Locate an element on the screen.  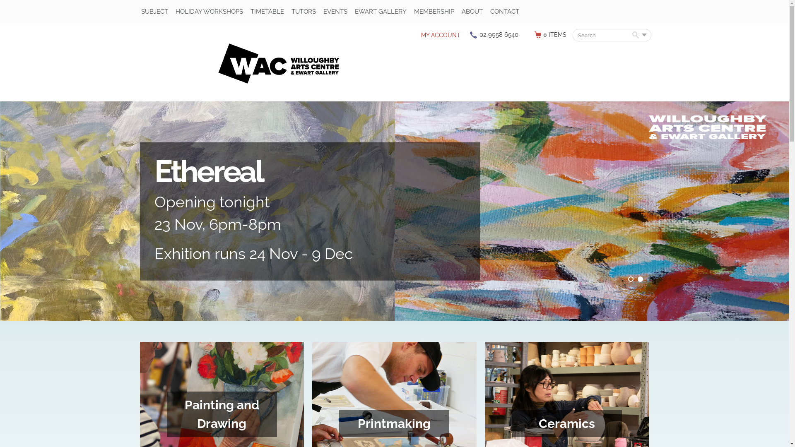
More options is located at coordinates (644, 35).